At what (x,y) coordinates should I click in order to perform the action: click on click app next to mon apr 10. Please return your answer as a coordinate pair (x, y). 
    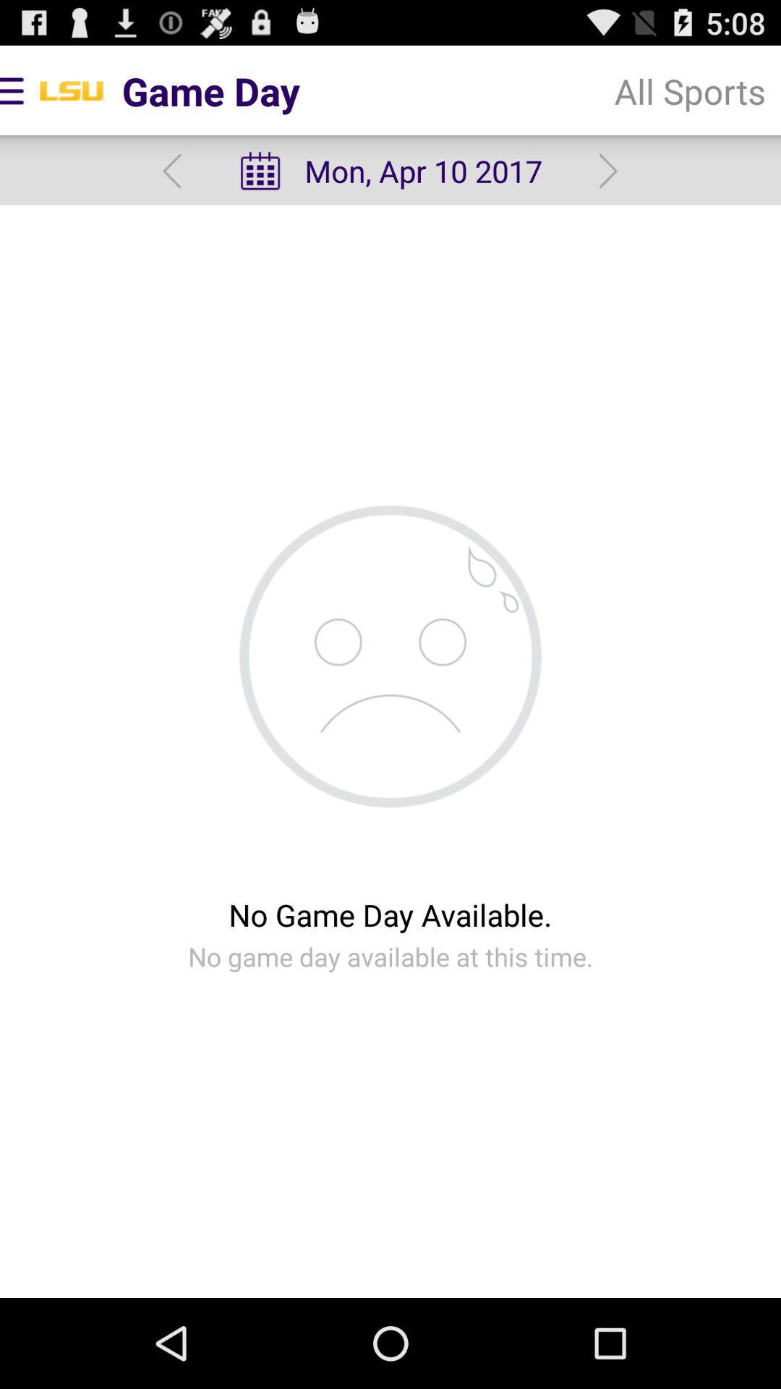
    Looking at the image, I should click on (172, 171).